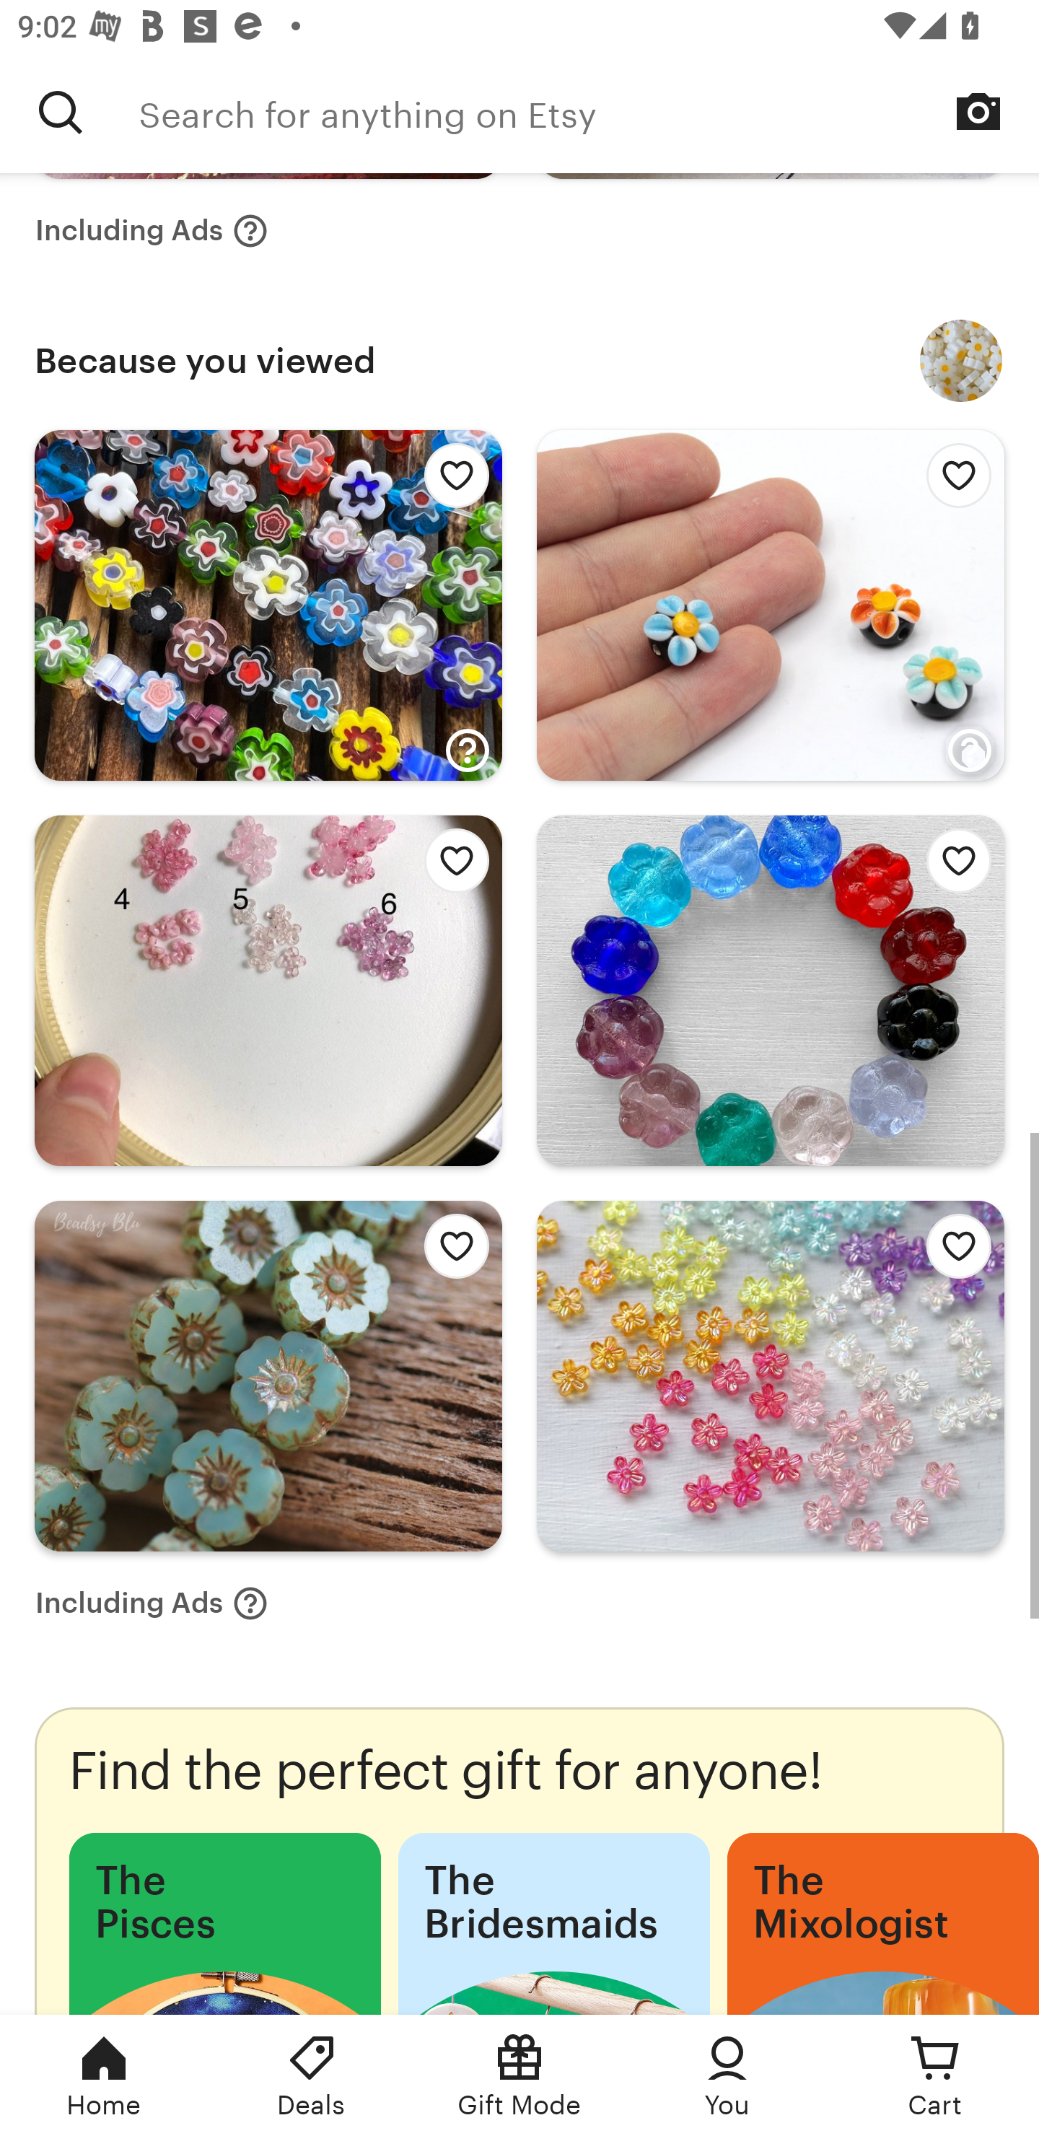 Image resolution: width=1039 pixels, height=2136 pixels. I want to click on Deals, so click(312, 2075).